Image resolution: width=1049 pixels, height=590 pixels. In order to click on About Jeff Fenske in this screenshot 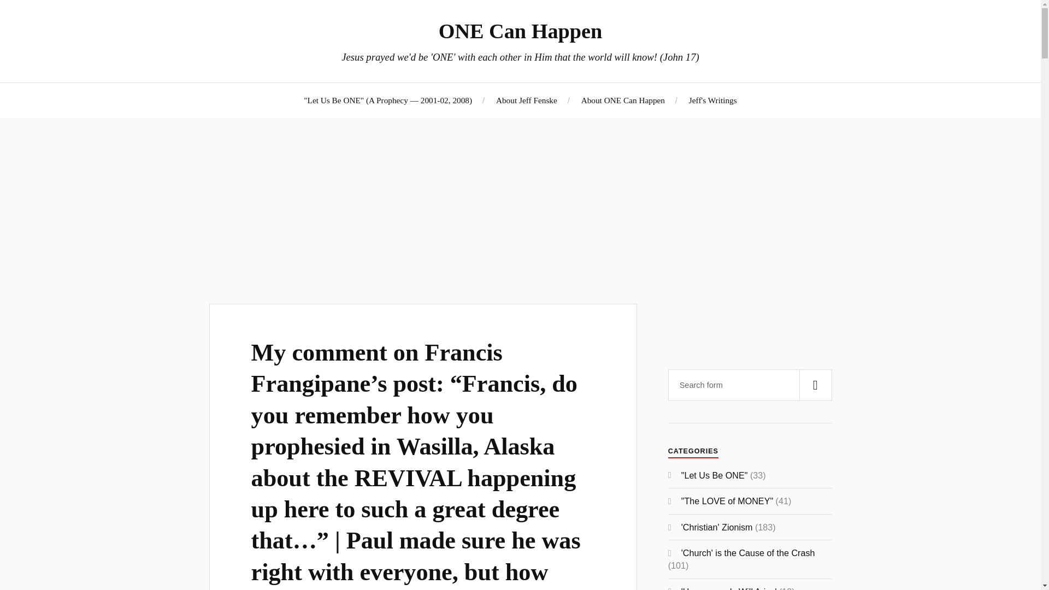, I will do `click(527, 100)`.